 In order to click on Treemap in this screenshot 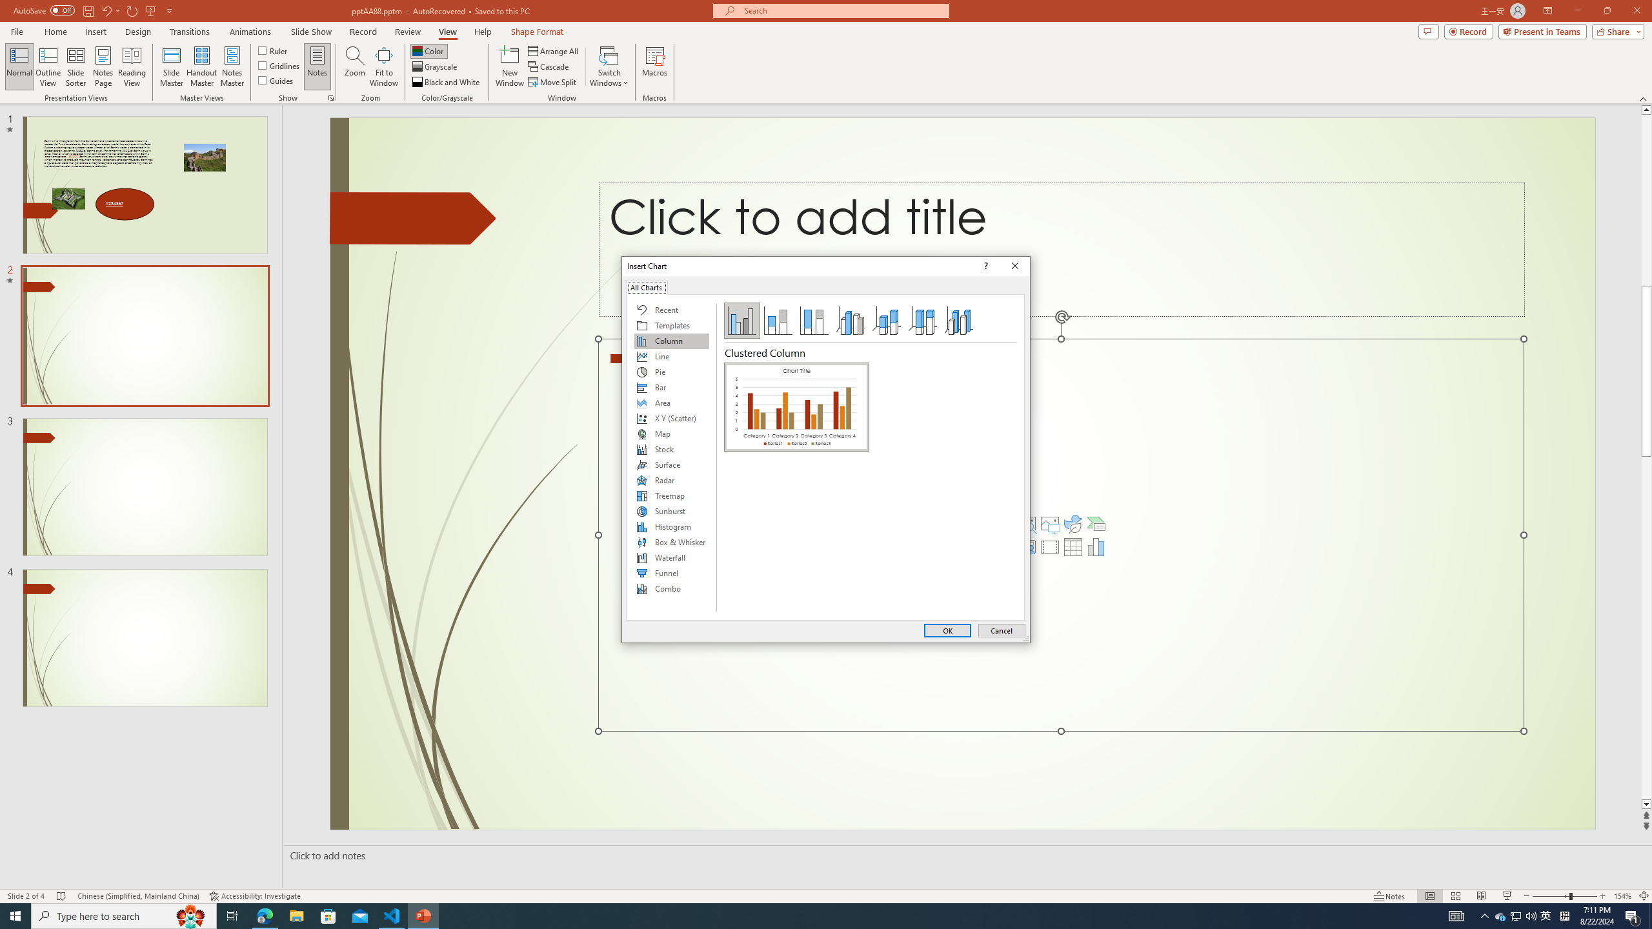, I will do `click(671, 495)`.